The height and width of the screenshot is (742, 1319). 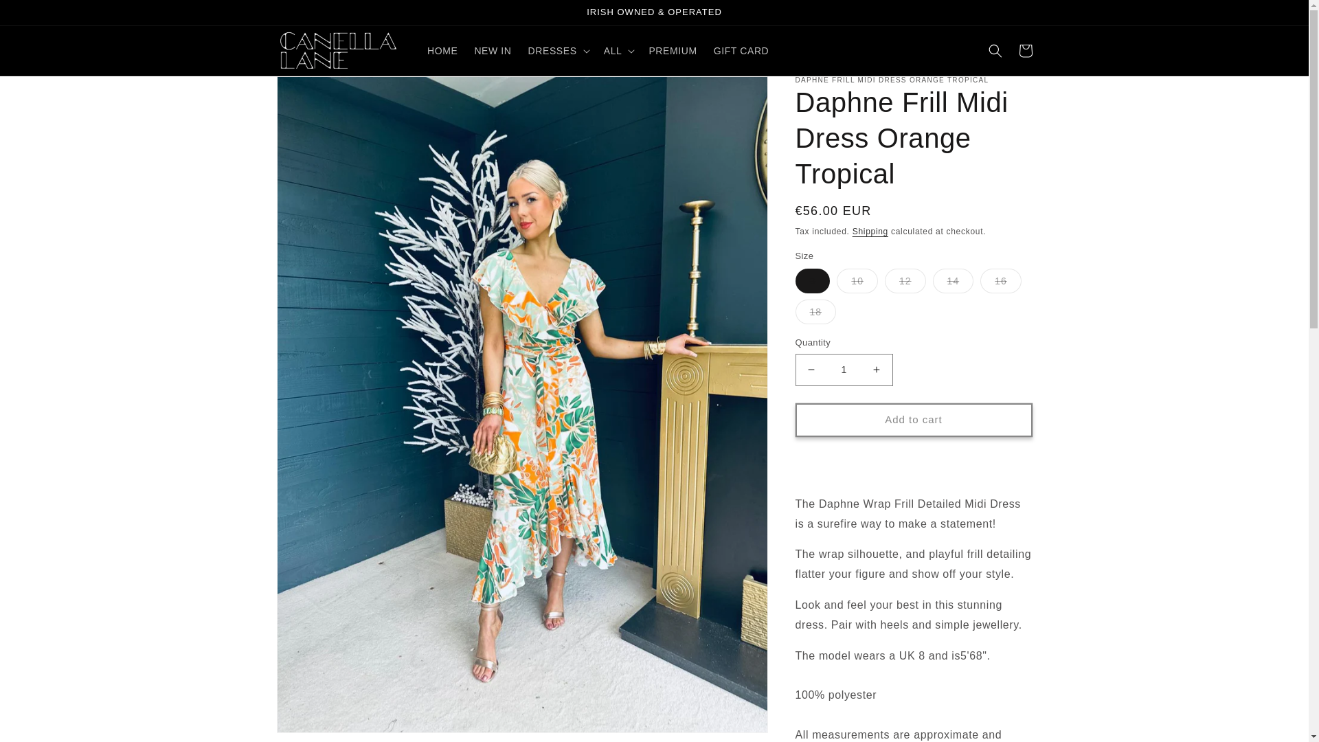 What do you see at coordinates (42, 16) in the screenshot?
I see `Skip to content` at bounding box center [42, 16].